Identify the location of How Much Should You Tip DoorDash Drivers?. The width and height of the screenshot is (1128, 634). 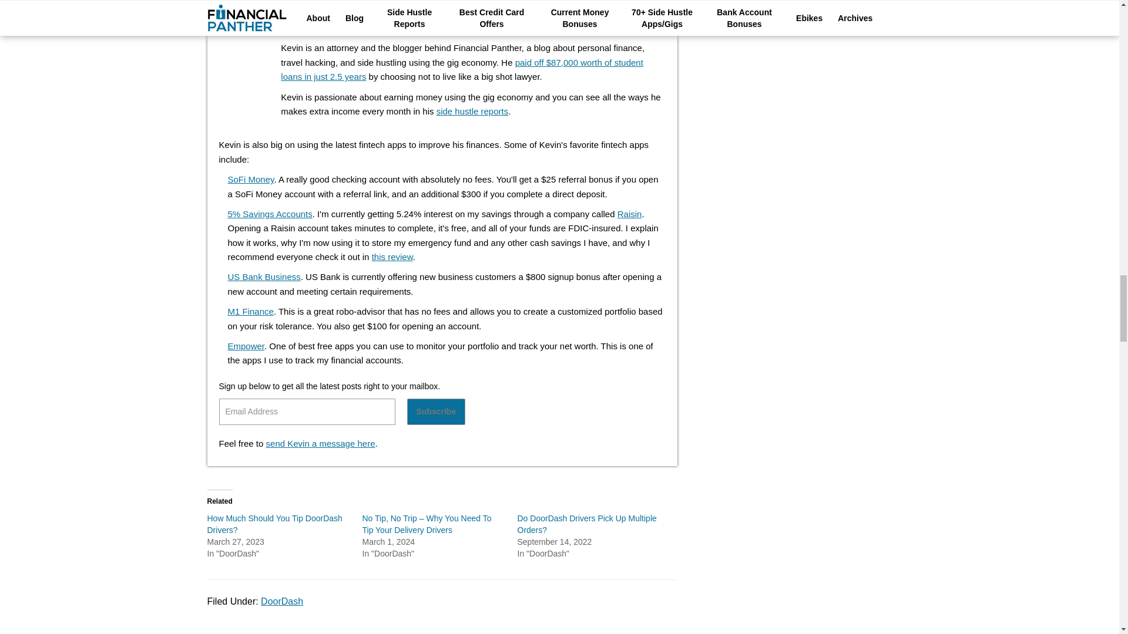
(274, 524).